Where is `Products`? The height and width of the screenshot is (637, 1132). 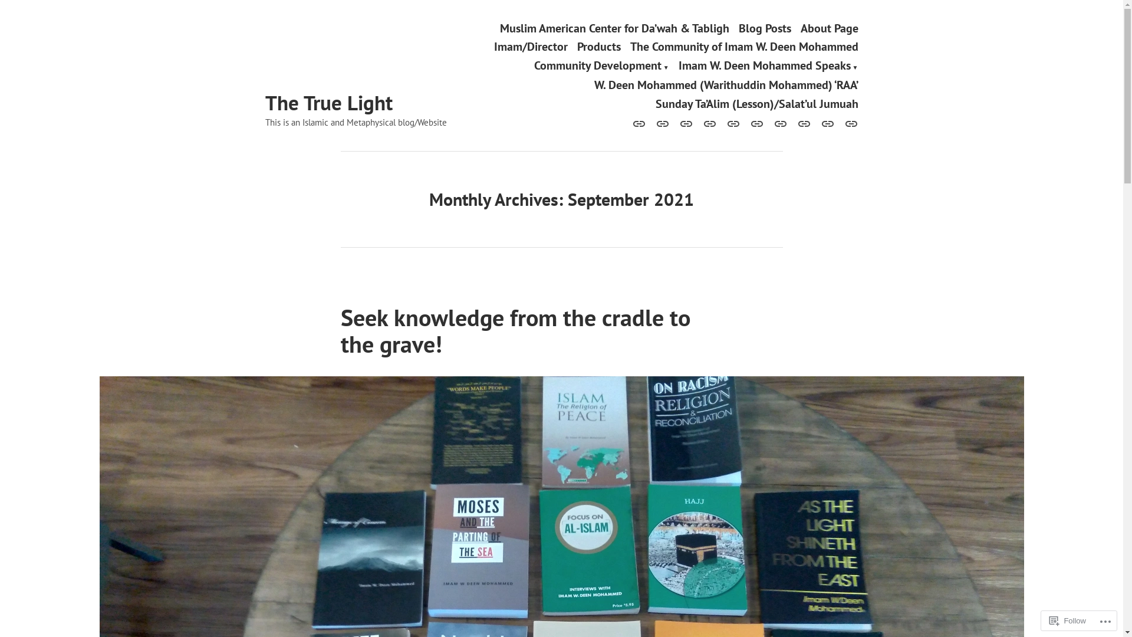
Products is located at coordinates (598, 47).